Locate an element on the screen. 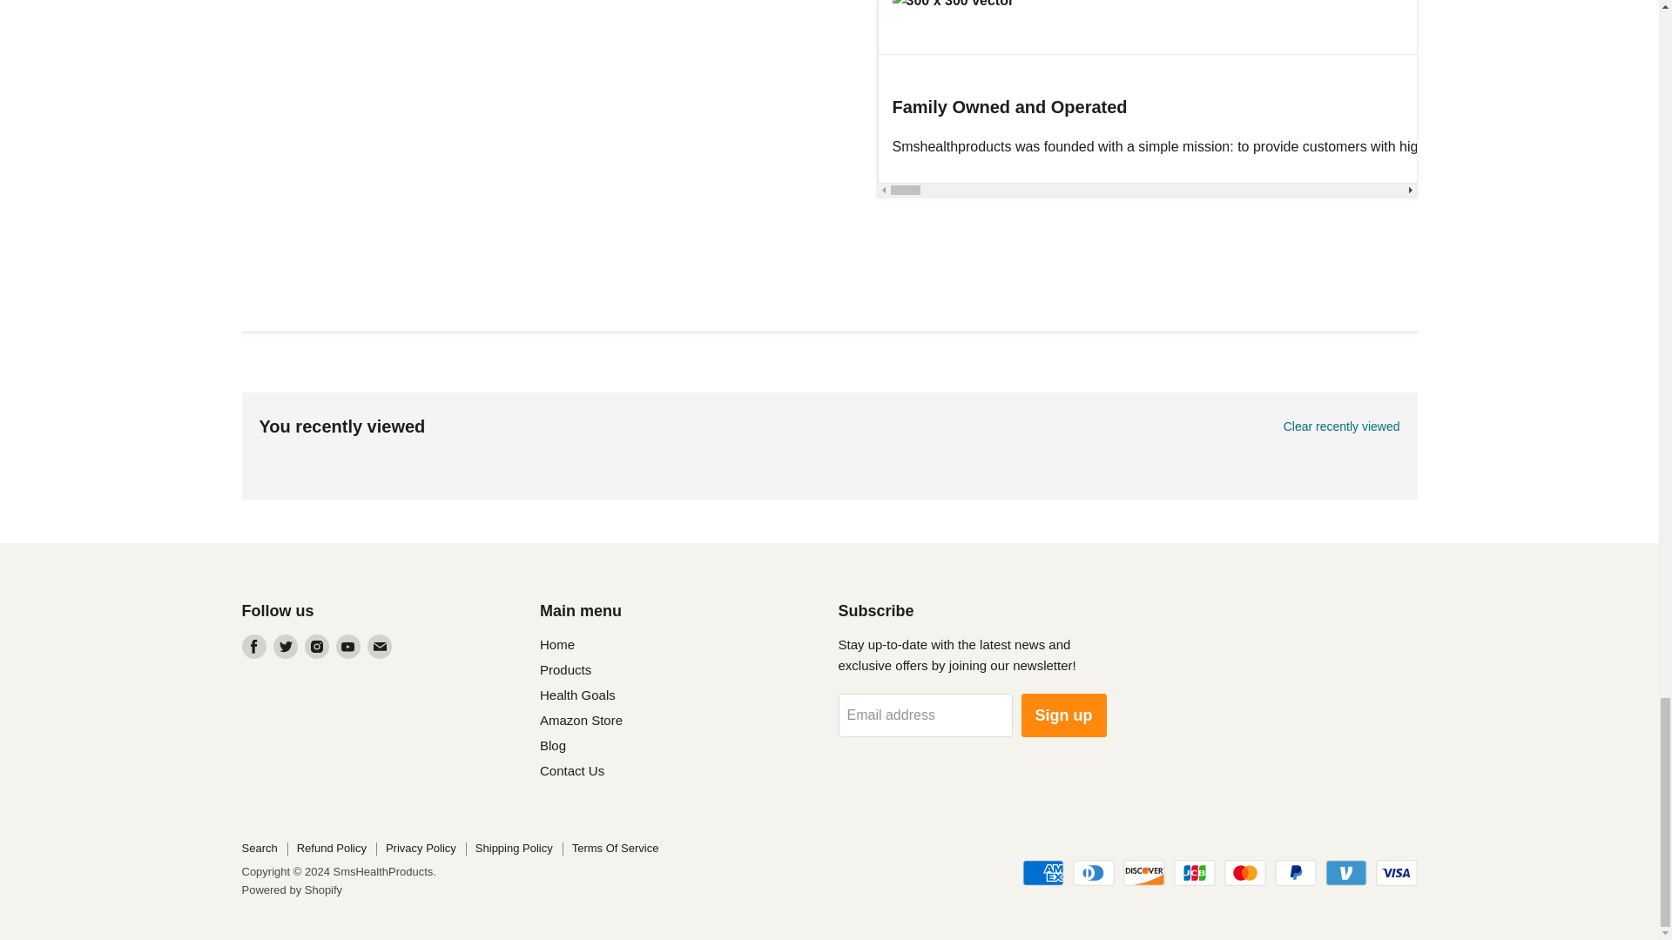 The width and height of the screenshot is (1672, 940). American Express is located at coordinates (1042, 873).